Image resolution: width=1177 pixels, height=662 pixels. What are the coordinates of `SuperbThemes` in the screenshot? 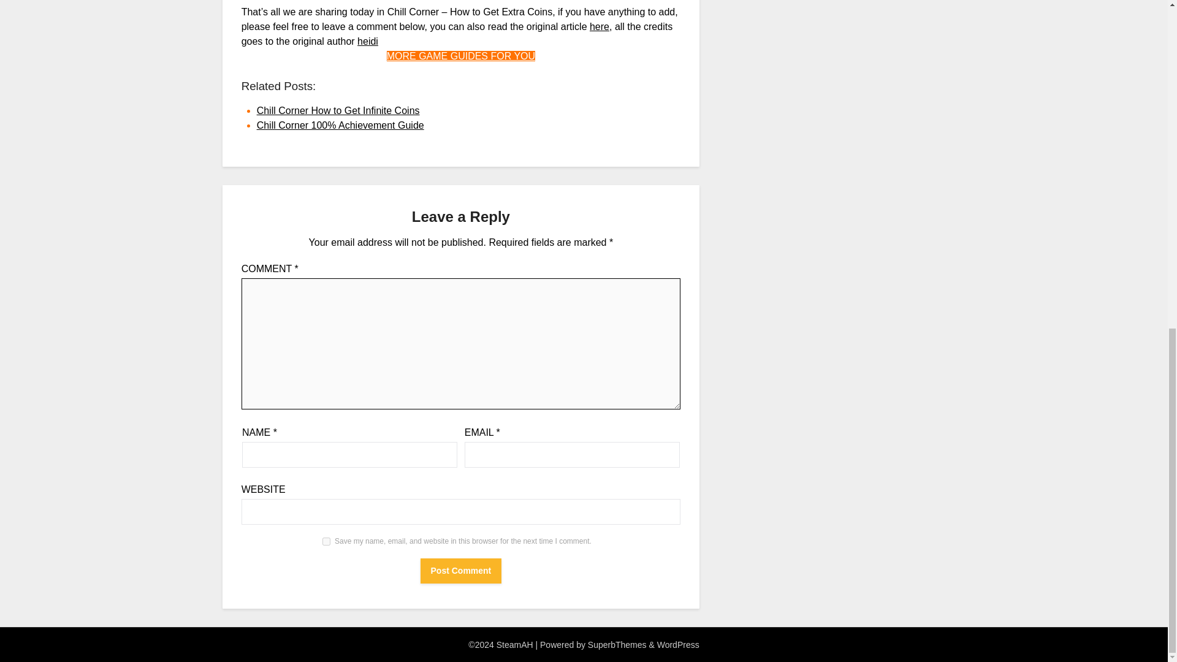 It's located at (617, 645).